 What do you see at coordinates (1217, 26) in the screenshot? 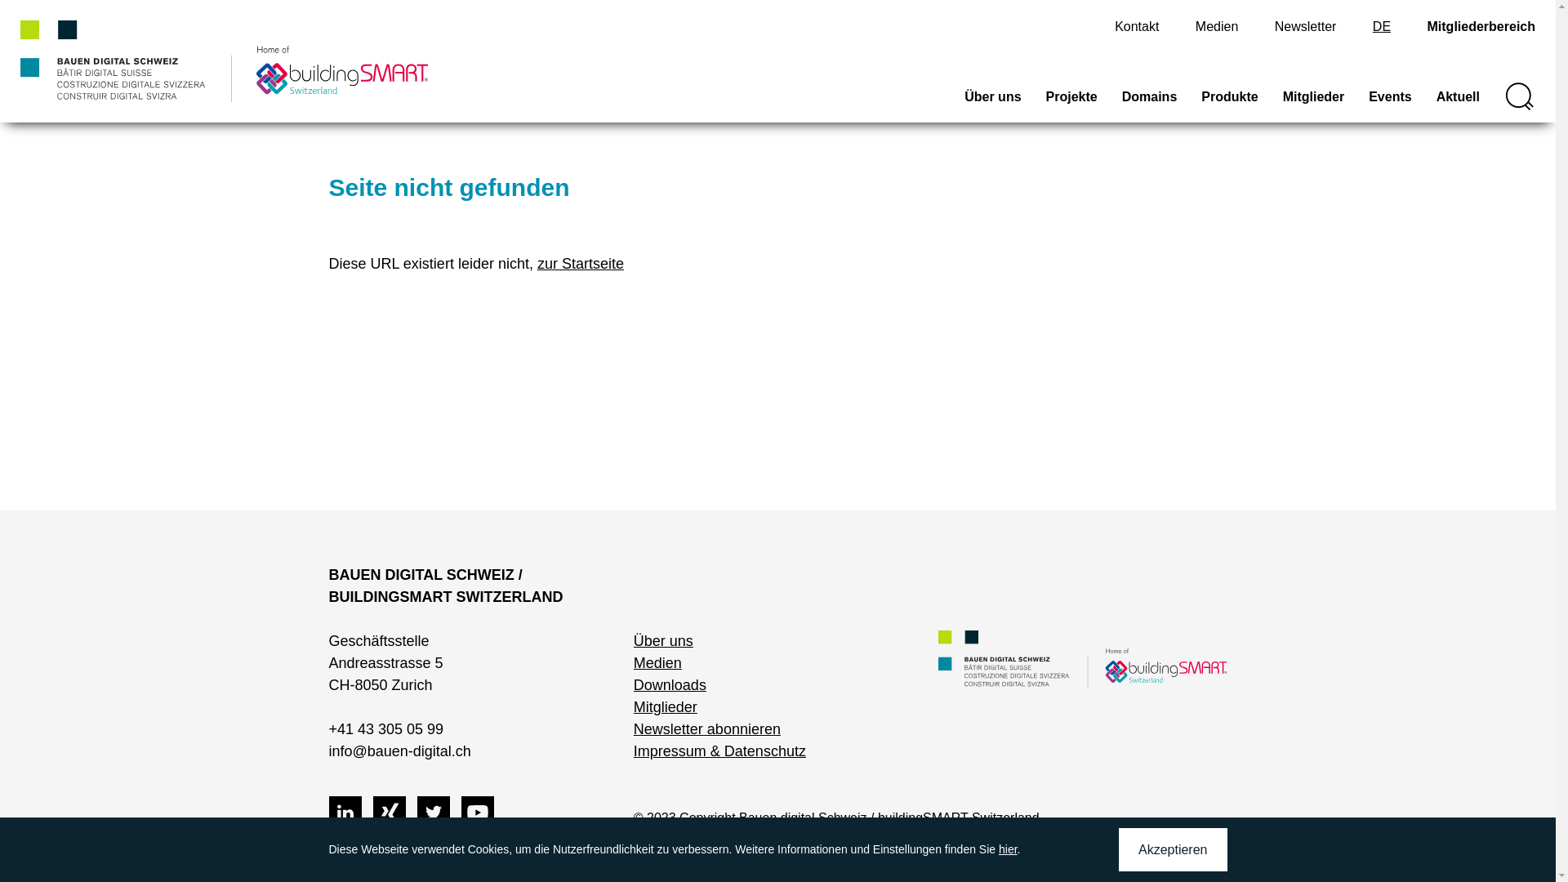
I see `Medien` at bounding box center [1217, 26].